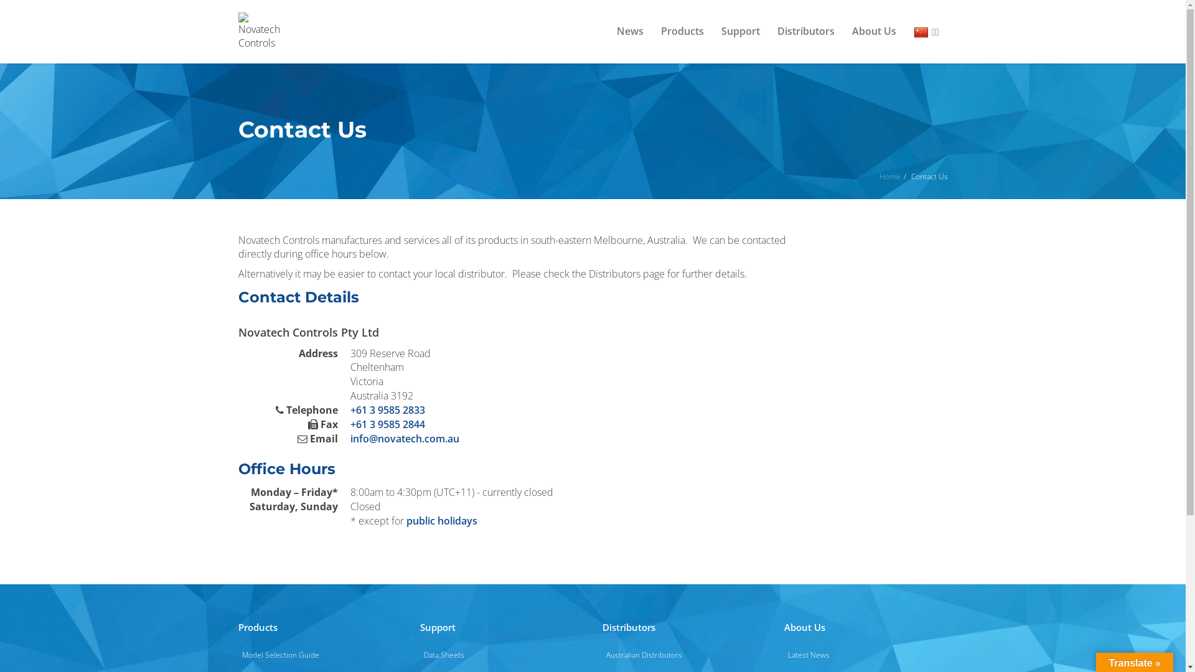 Image resolution: width=1195 pixels, height=672 pixels. I want to click on Home, so click(889, 177).